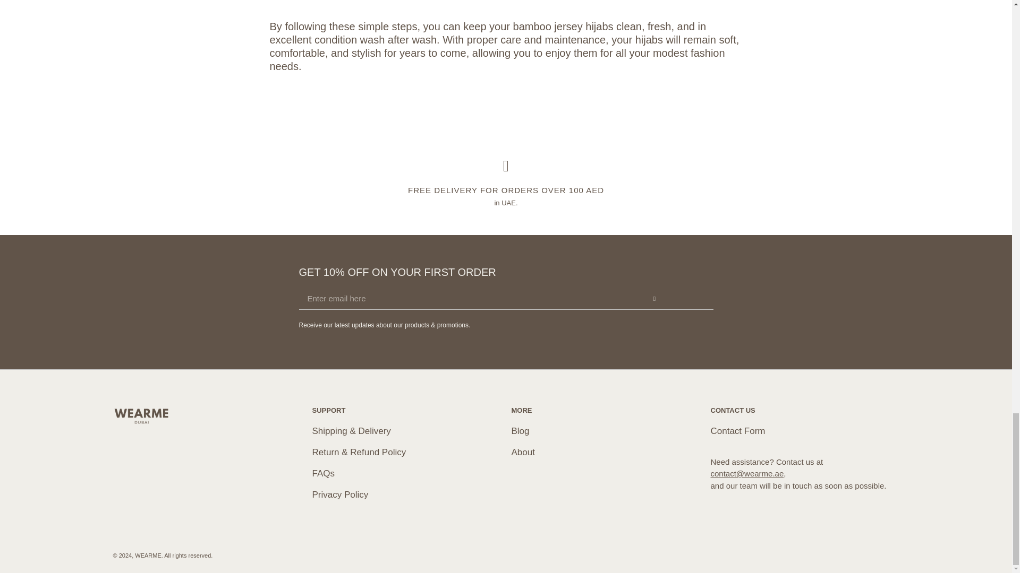  I want to click on Privacy Policy, so click(340, 494).